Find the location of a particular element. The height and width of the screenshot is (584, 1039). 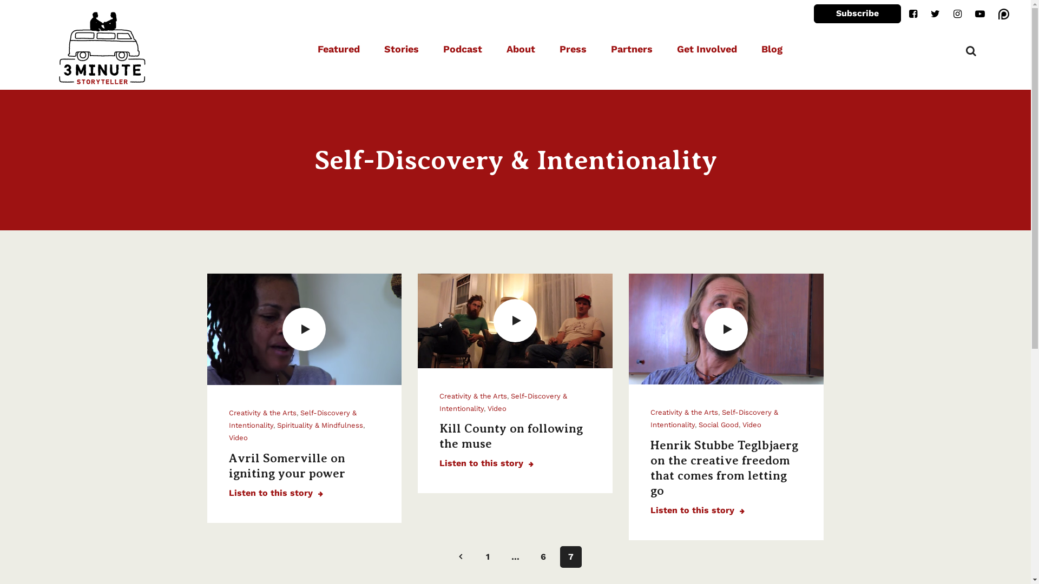

Blog is located at coordinates (772, 49).